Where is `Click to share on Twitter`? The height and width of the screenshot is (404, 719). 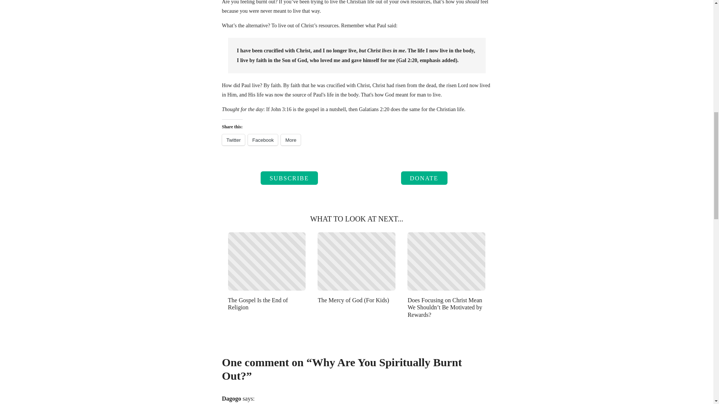
Click to share on Twitter is located at coordinates (233, 140).